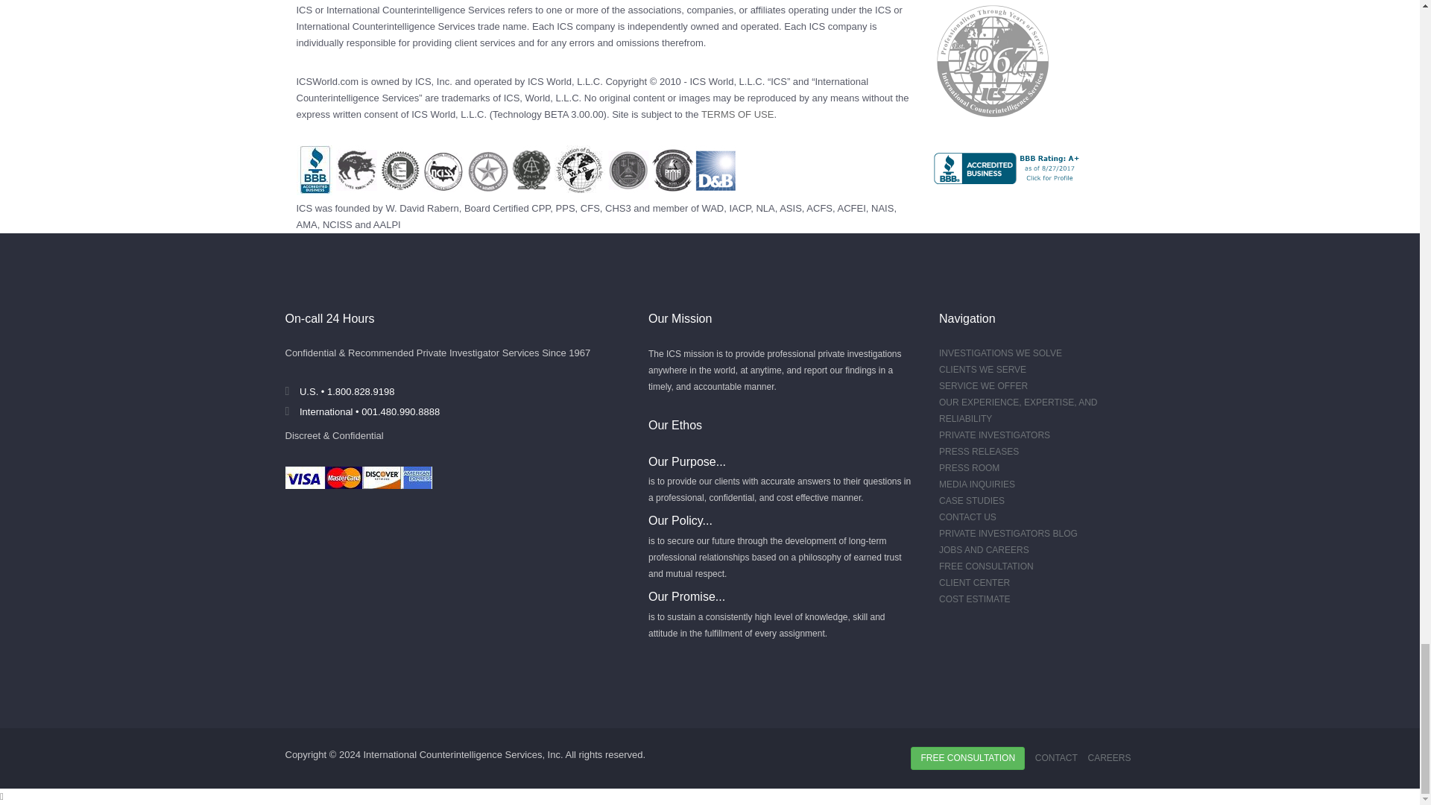  I want to click on Certified Fraud Specialist, so click(590, 209).